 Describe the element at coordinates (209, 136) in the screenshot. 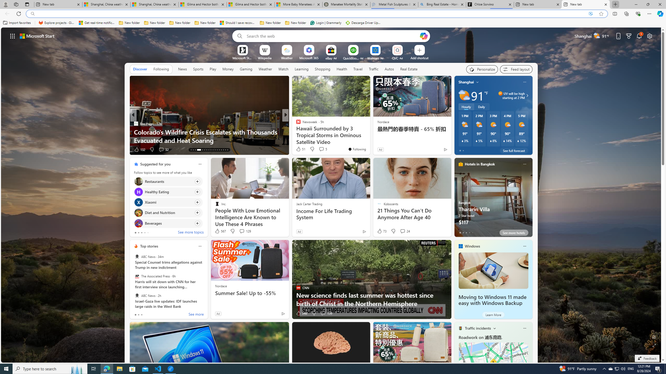

I see `Supreme Court Decision Could Cost Donald Trump the Election` at that location.